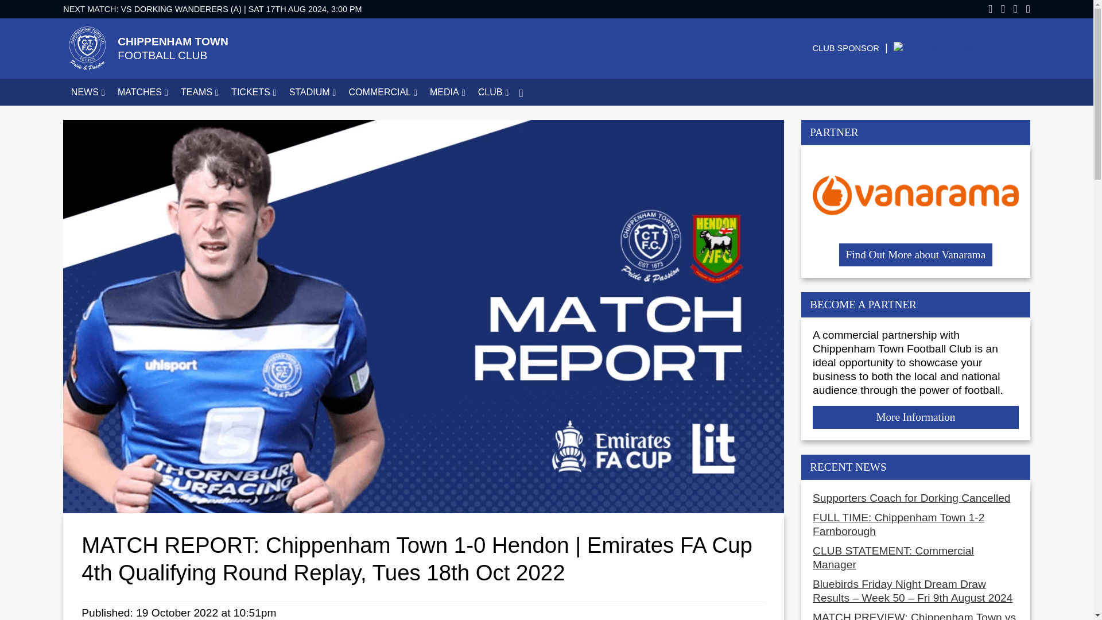  Describe the element at coordinates (381, 92) in the screenshot. I see `COMMERCIAL` at that location.